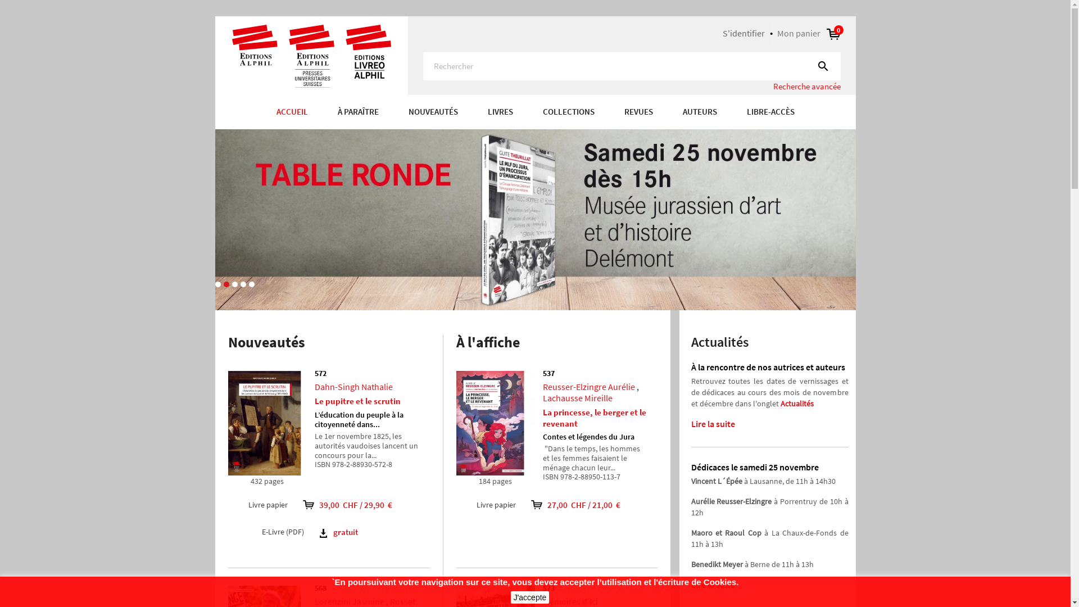  Describe the element at coordinates (357, 401) in the screenshot. I see `Le pupitre et le scrutin` at that location.